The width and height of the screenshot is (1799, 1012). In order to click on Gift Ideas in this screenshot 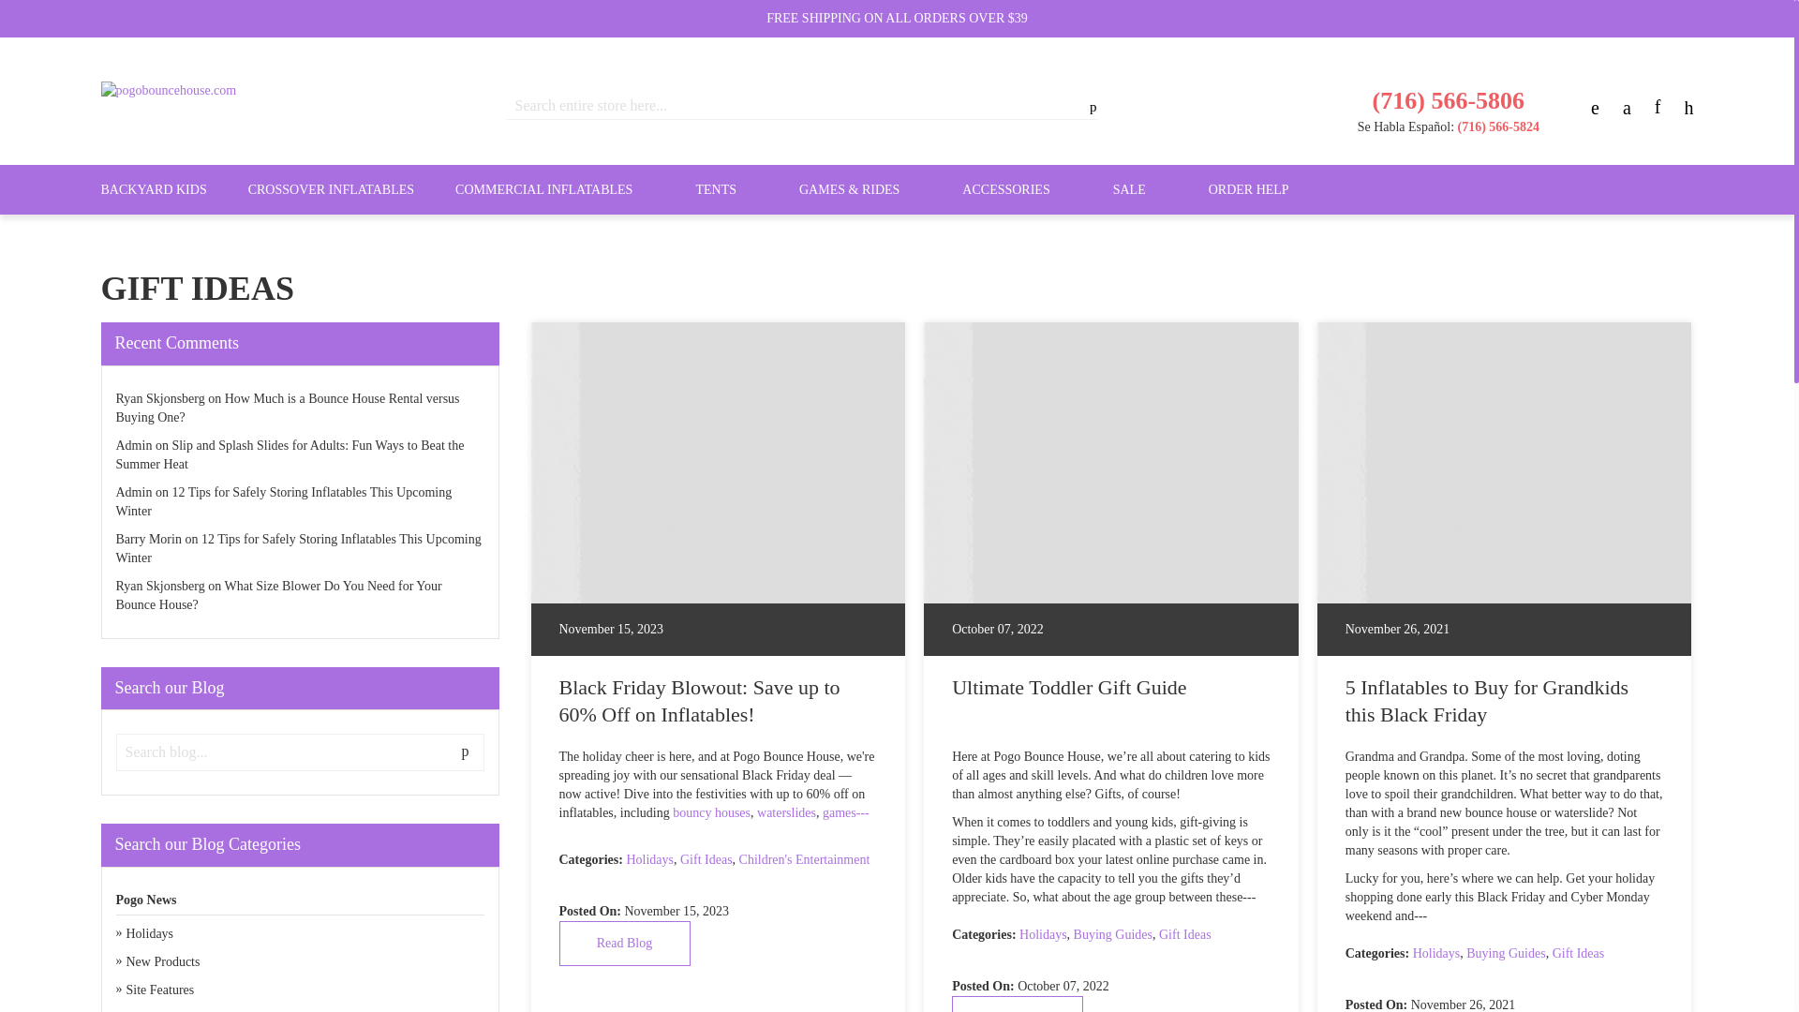, I will do `click(706, 859)`.